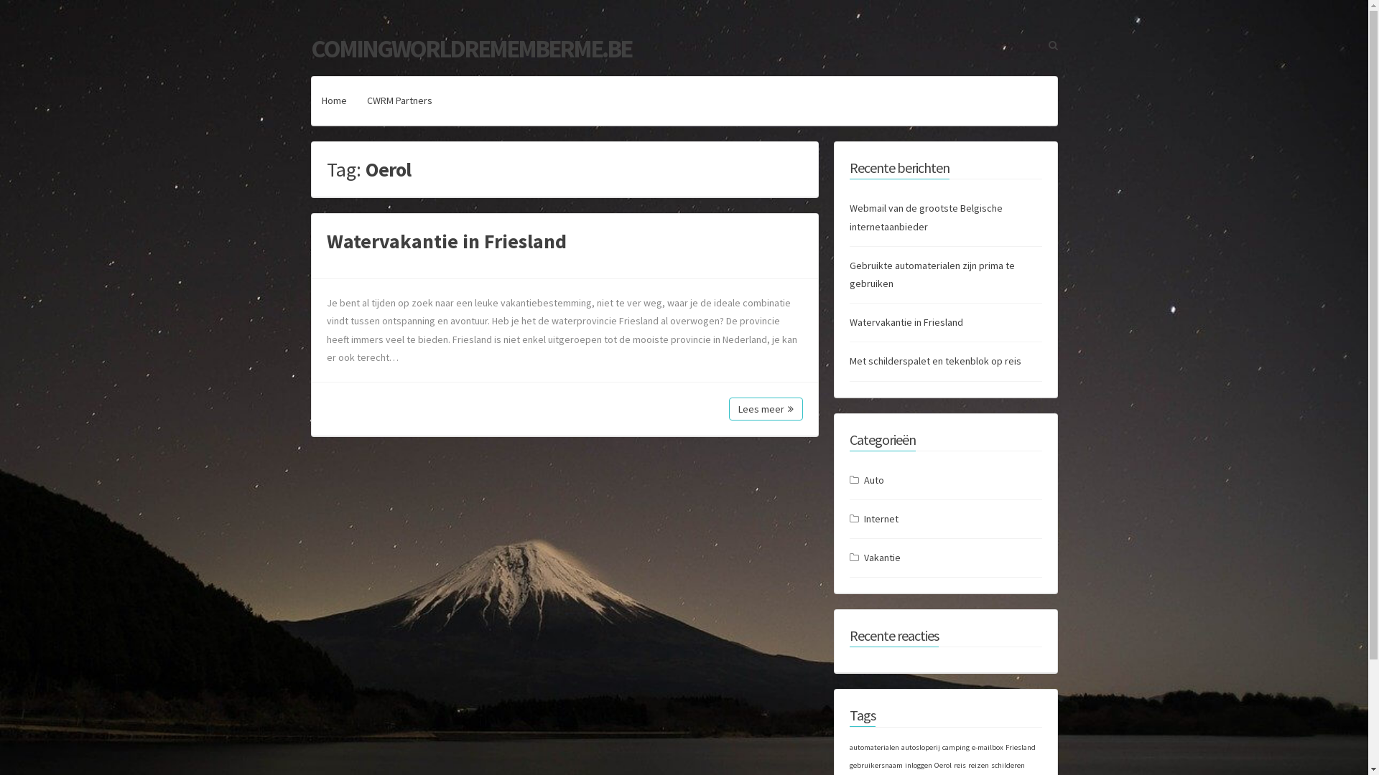 The height and width of the screenshot is (775, 1379). Describe the element at coordinates (925, 217) in the screenshot. I see `Webmail van de grootste Belgische internetaanbieder` at that location.